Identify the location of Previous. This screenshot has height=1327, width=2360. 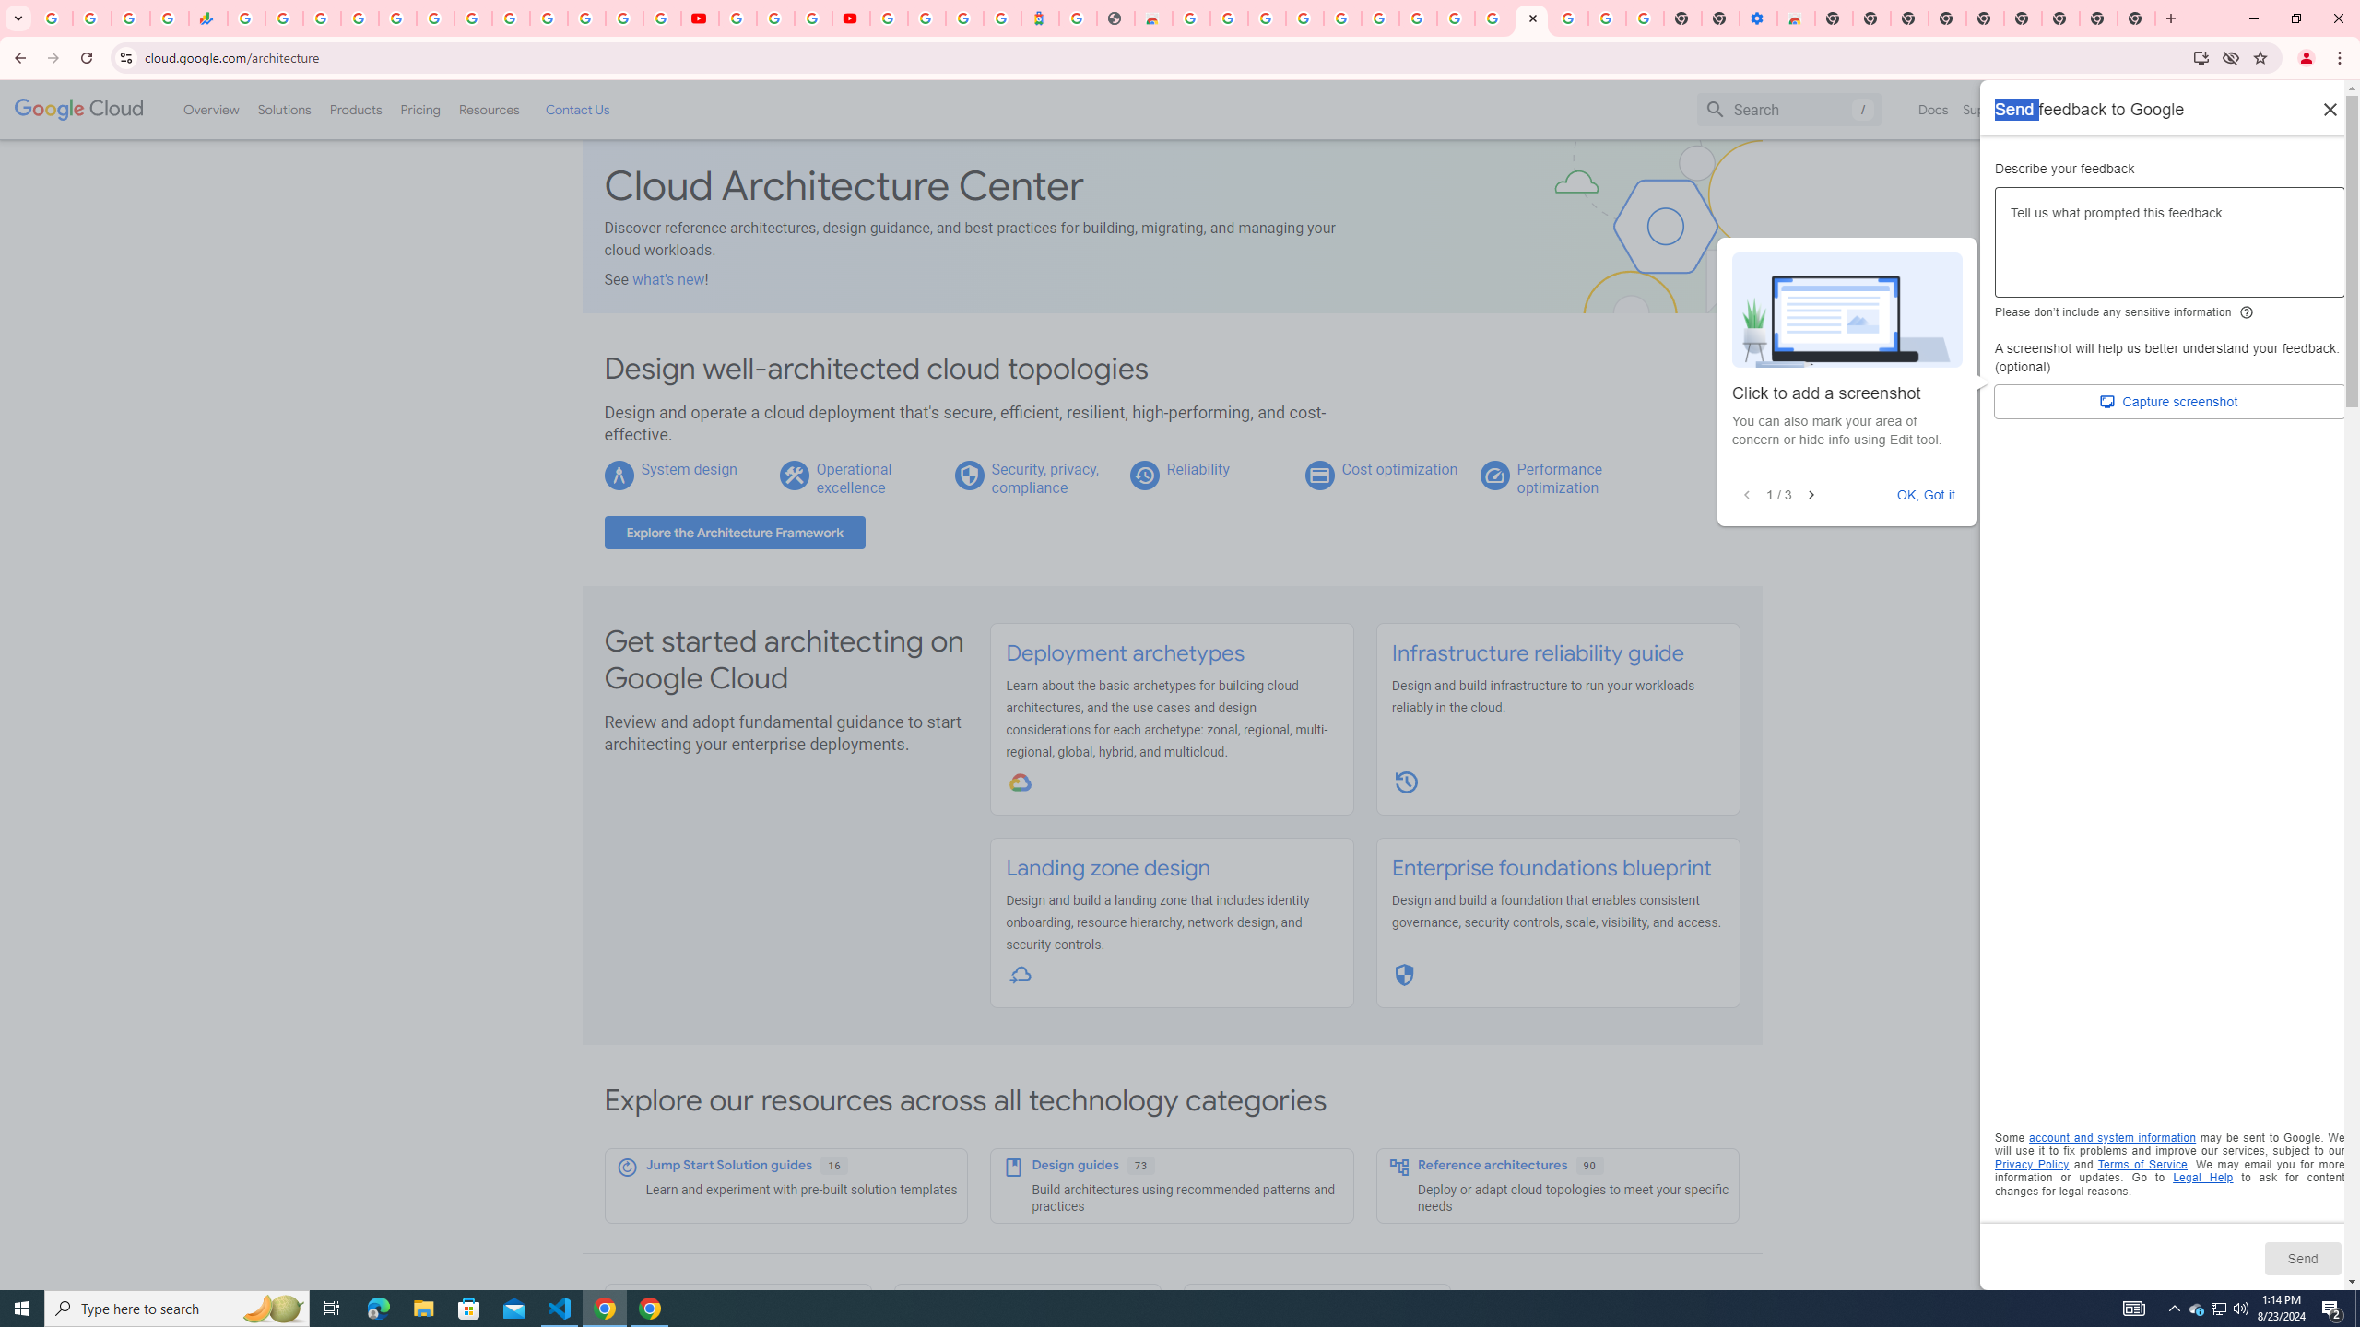
(1747, 496).